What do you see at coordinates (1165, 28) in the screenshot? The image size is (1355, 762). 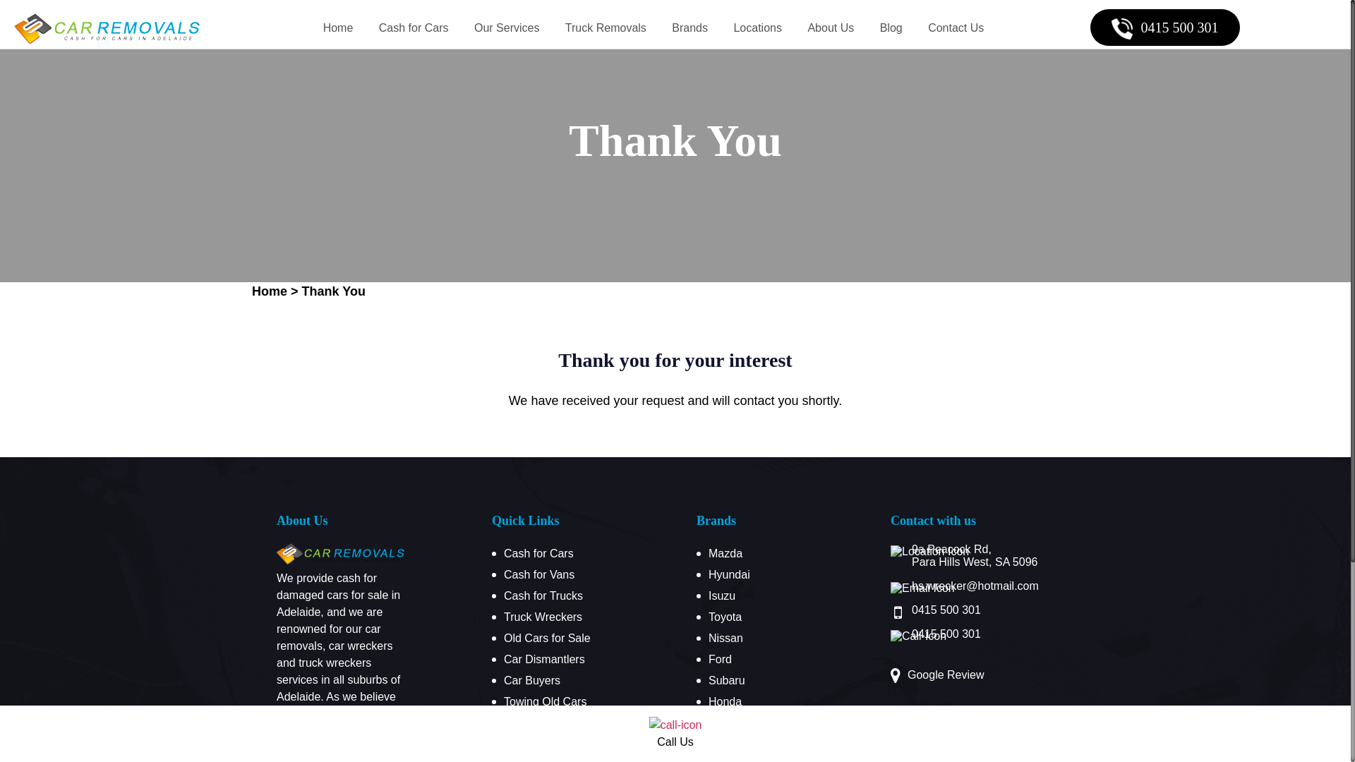 I see `0415 500 301` at bounding box center [1165, 28].